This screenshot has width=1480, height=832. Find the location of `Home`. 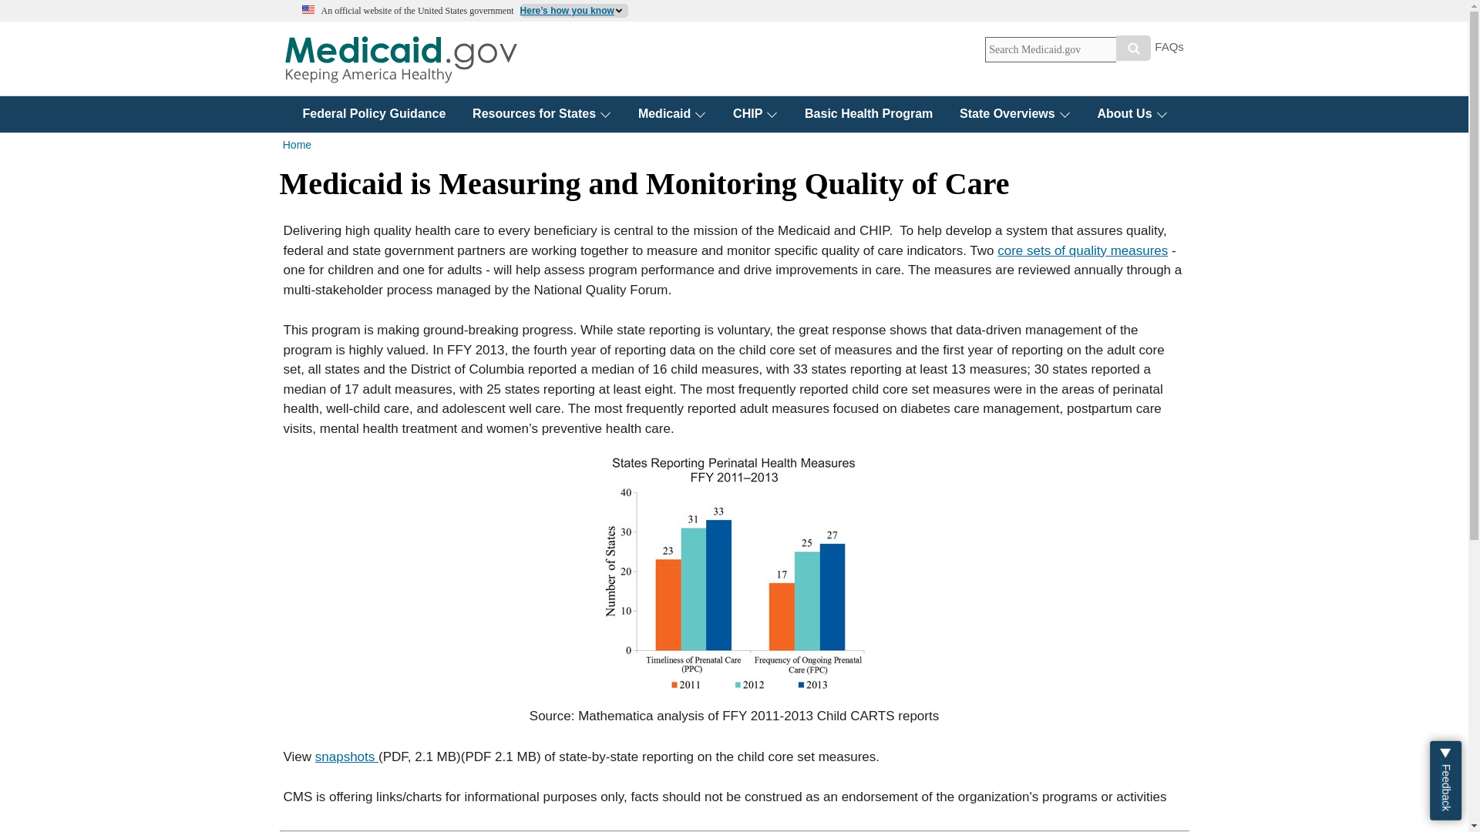

Home is located at coordinates (400, 59).